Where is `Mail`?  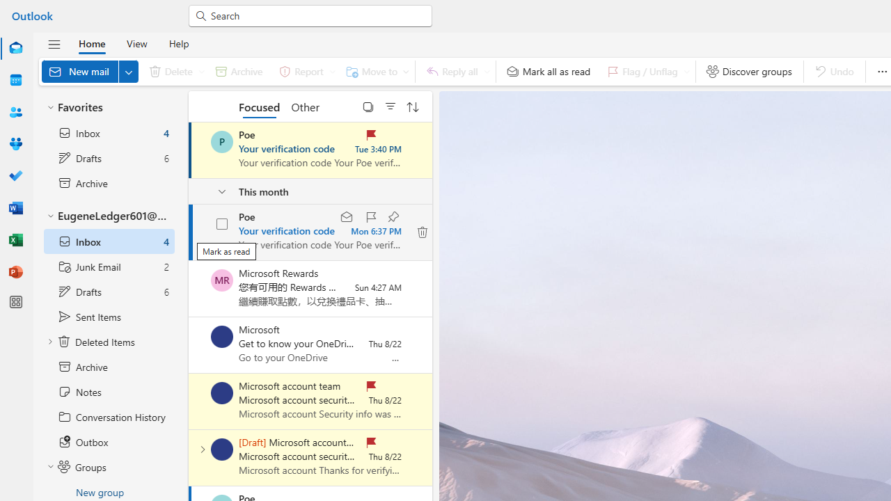 Mail is located at coordinates (15, 49).